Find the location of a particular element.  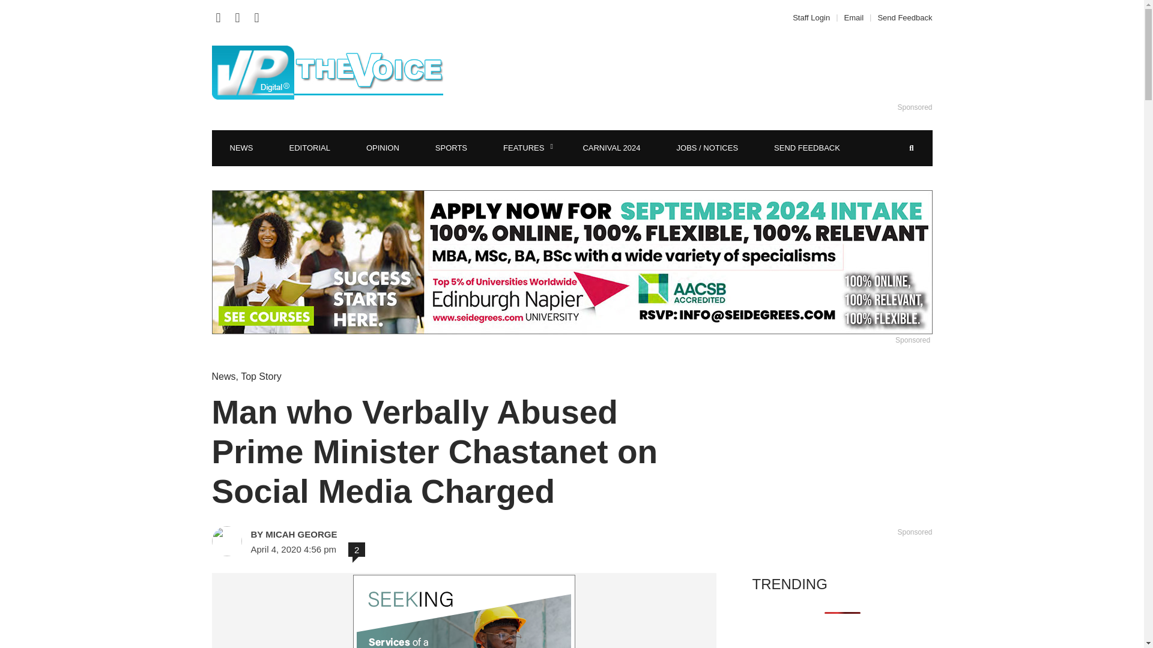

FEATURES is located at coordinates (525, 148).